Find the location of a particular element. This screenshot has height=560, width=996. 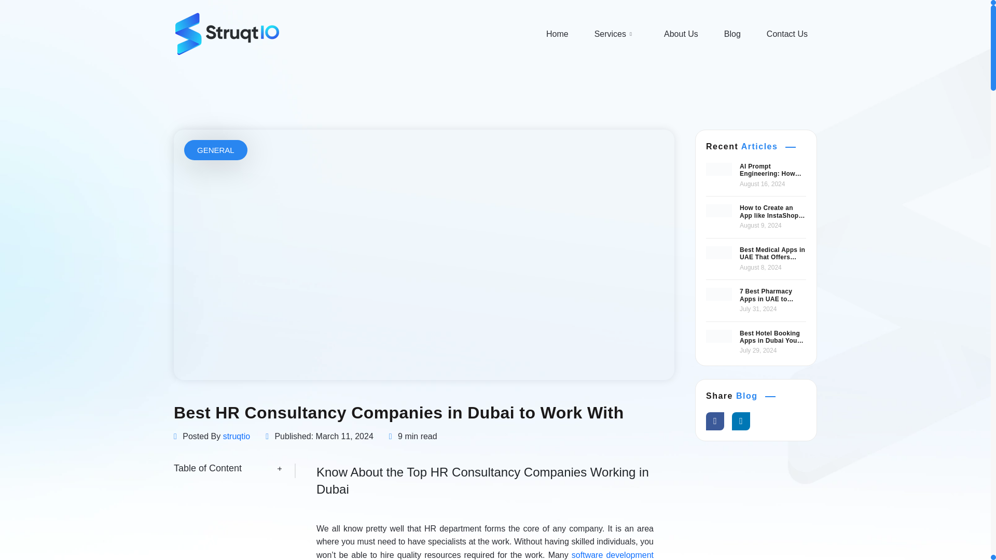

GENERAL is located at coordinates (216, 150).